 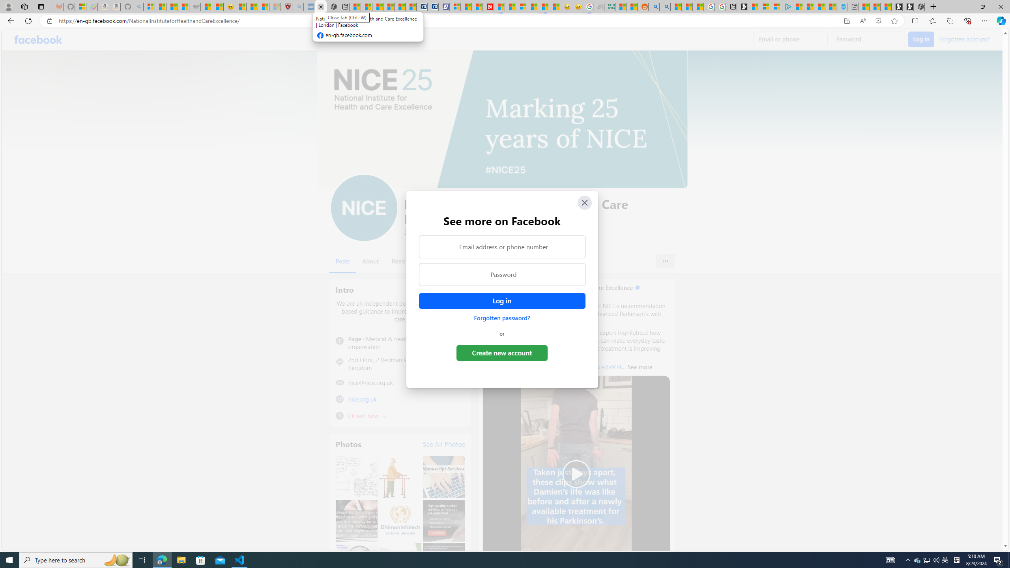 What do you see at coordinates (287, 7) in the screenshot?
I see `Robert H. Shmerling, MD - Harvard Health` at bounding box center [287, 7].